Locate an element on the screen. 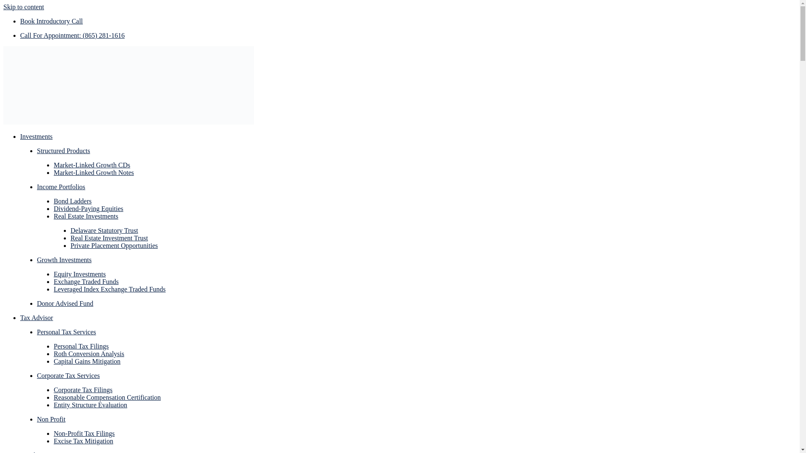 The width and height of the screenshot is (806, 453). Excise Tax Mitigation is located at coordinates (84, 441).